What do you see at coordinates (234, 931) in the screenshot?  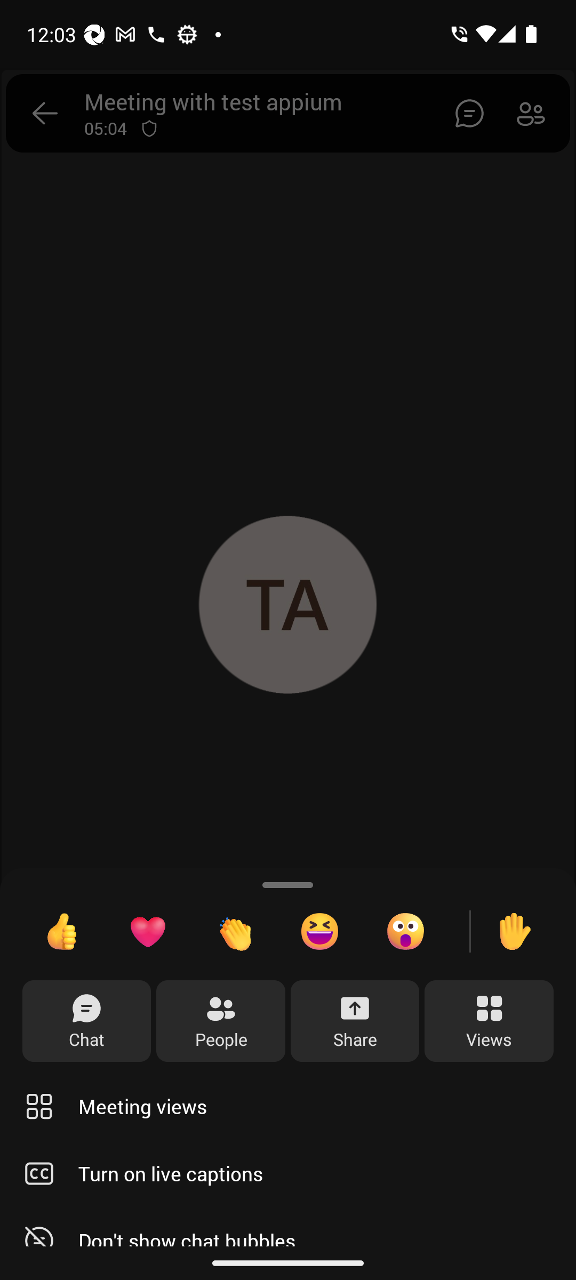 I see `applause, 3 of 5` at bounding box center [234, 931].